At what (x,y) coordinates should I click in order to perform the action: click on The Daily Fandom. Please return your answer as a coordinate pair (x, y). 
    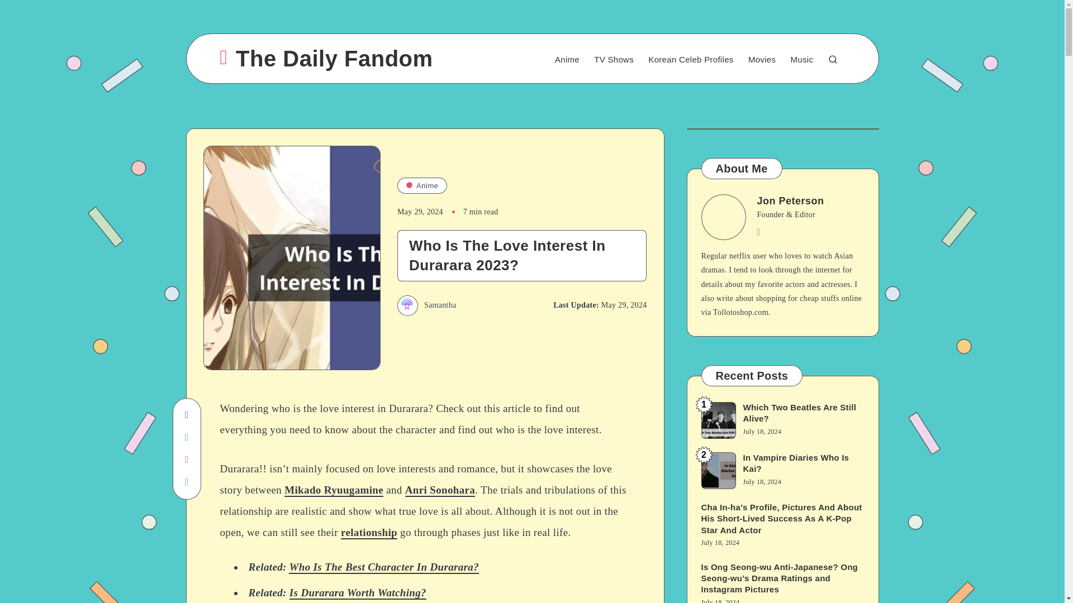
    Looking at the image, I should click on (326, 58).